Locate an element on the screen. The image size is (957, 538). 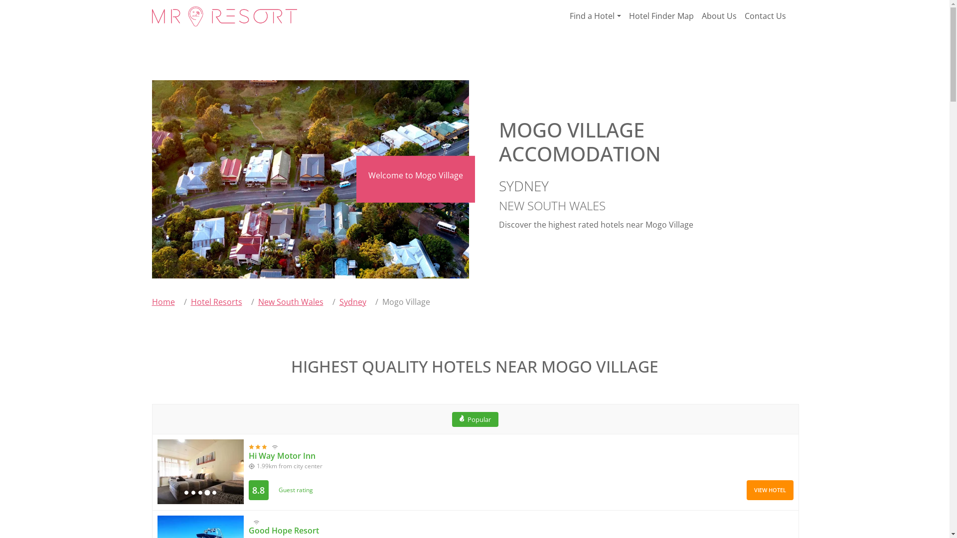
About Us is located at coordinates (719, 16).